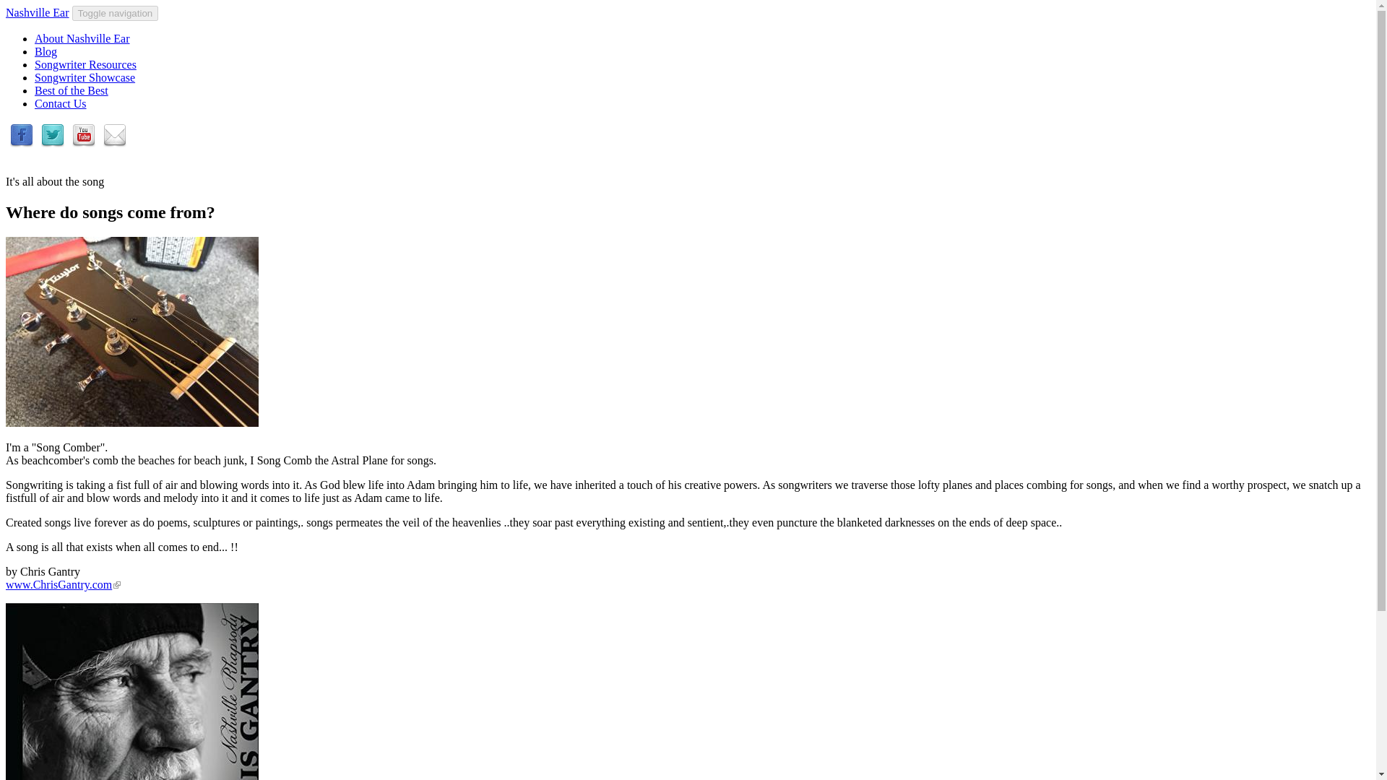  Describe the element at coordinates (82, 38) in the screenshot. I see `About Nashville Ear` at that location.